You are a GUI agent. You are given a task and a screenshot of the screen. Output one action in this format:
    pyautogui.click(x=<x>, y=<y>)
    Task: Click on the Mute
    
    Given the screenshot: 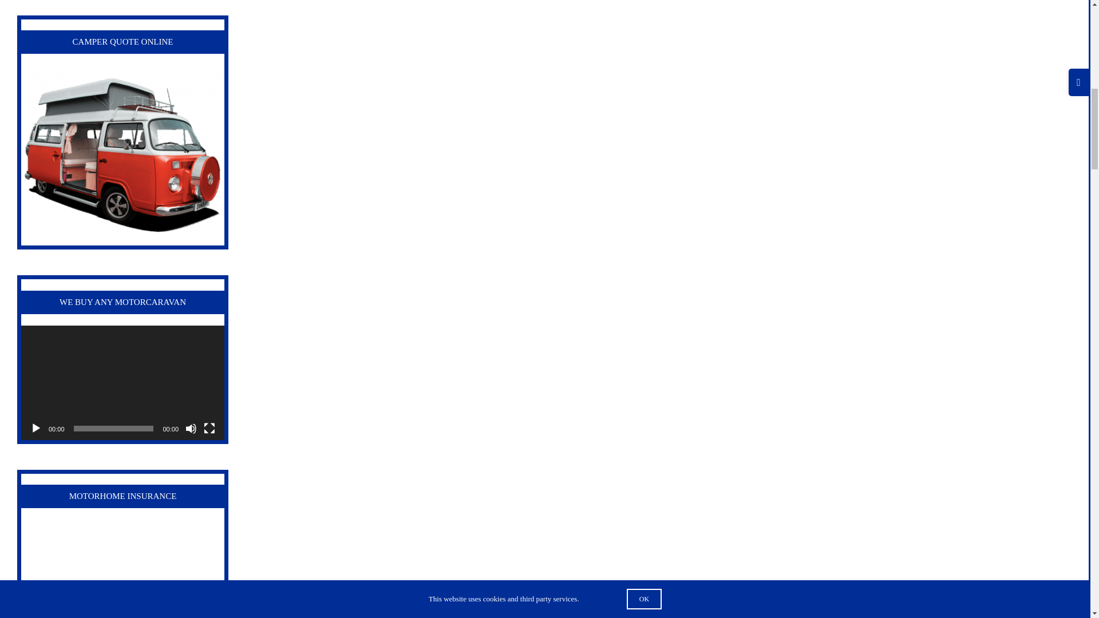 What is the action you would take?
    pyautogui.click(x=191, y=428)
    